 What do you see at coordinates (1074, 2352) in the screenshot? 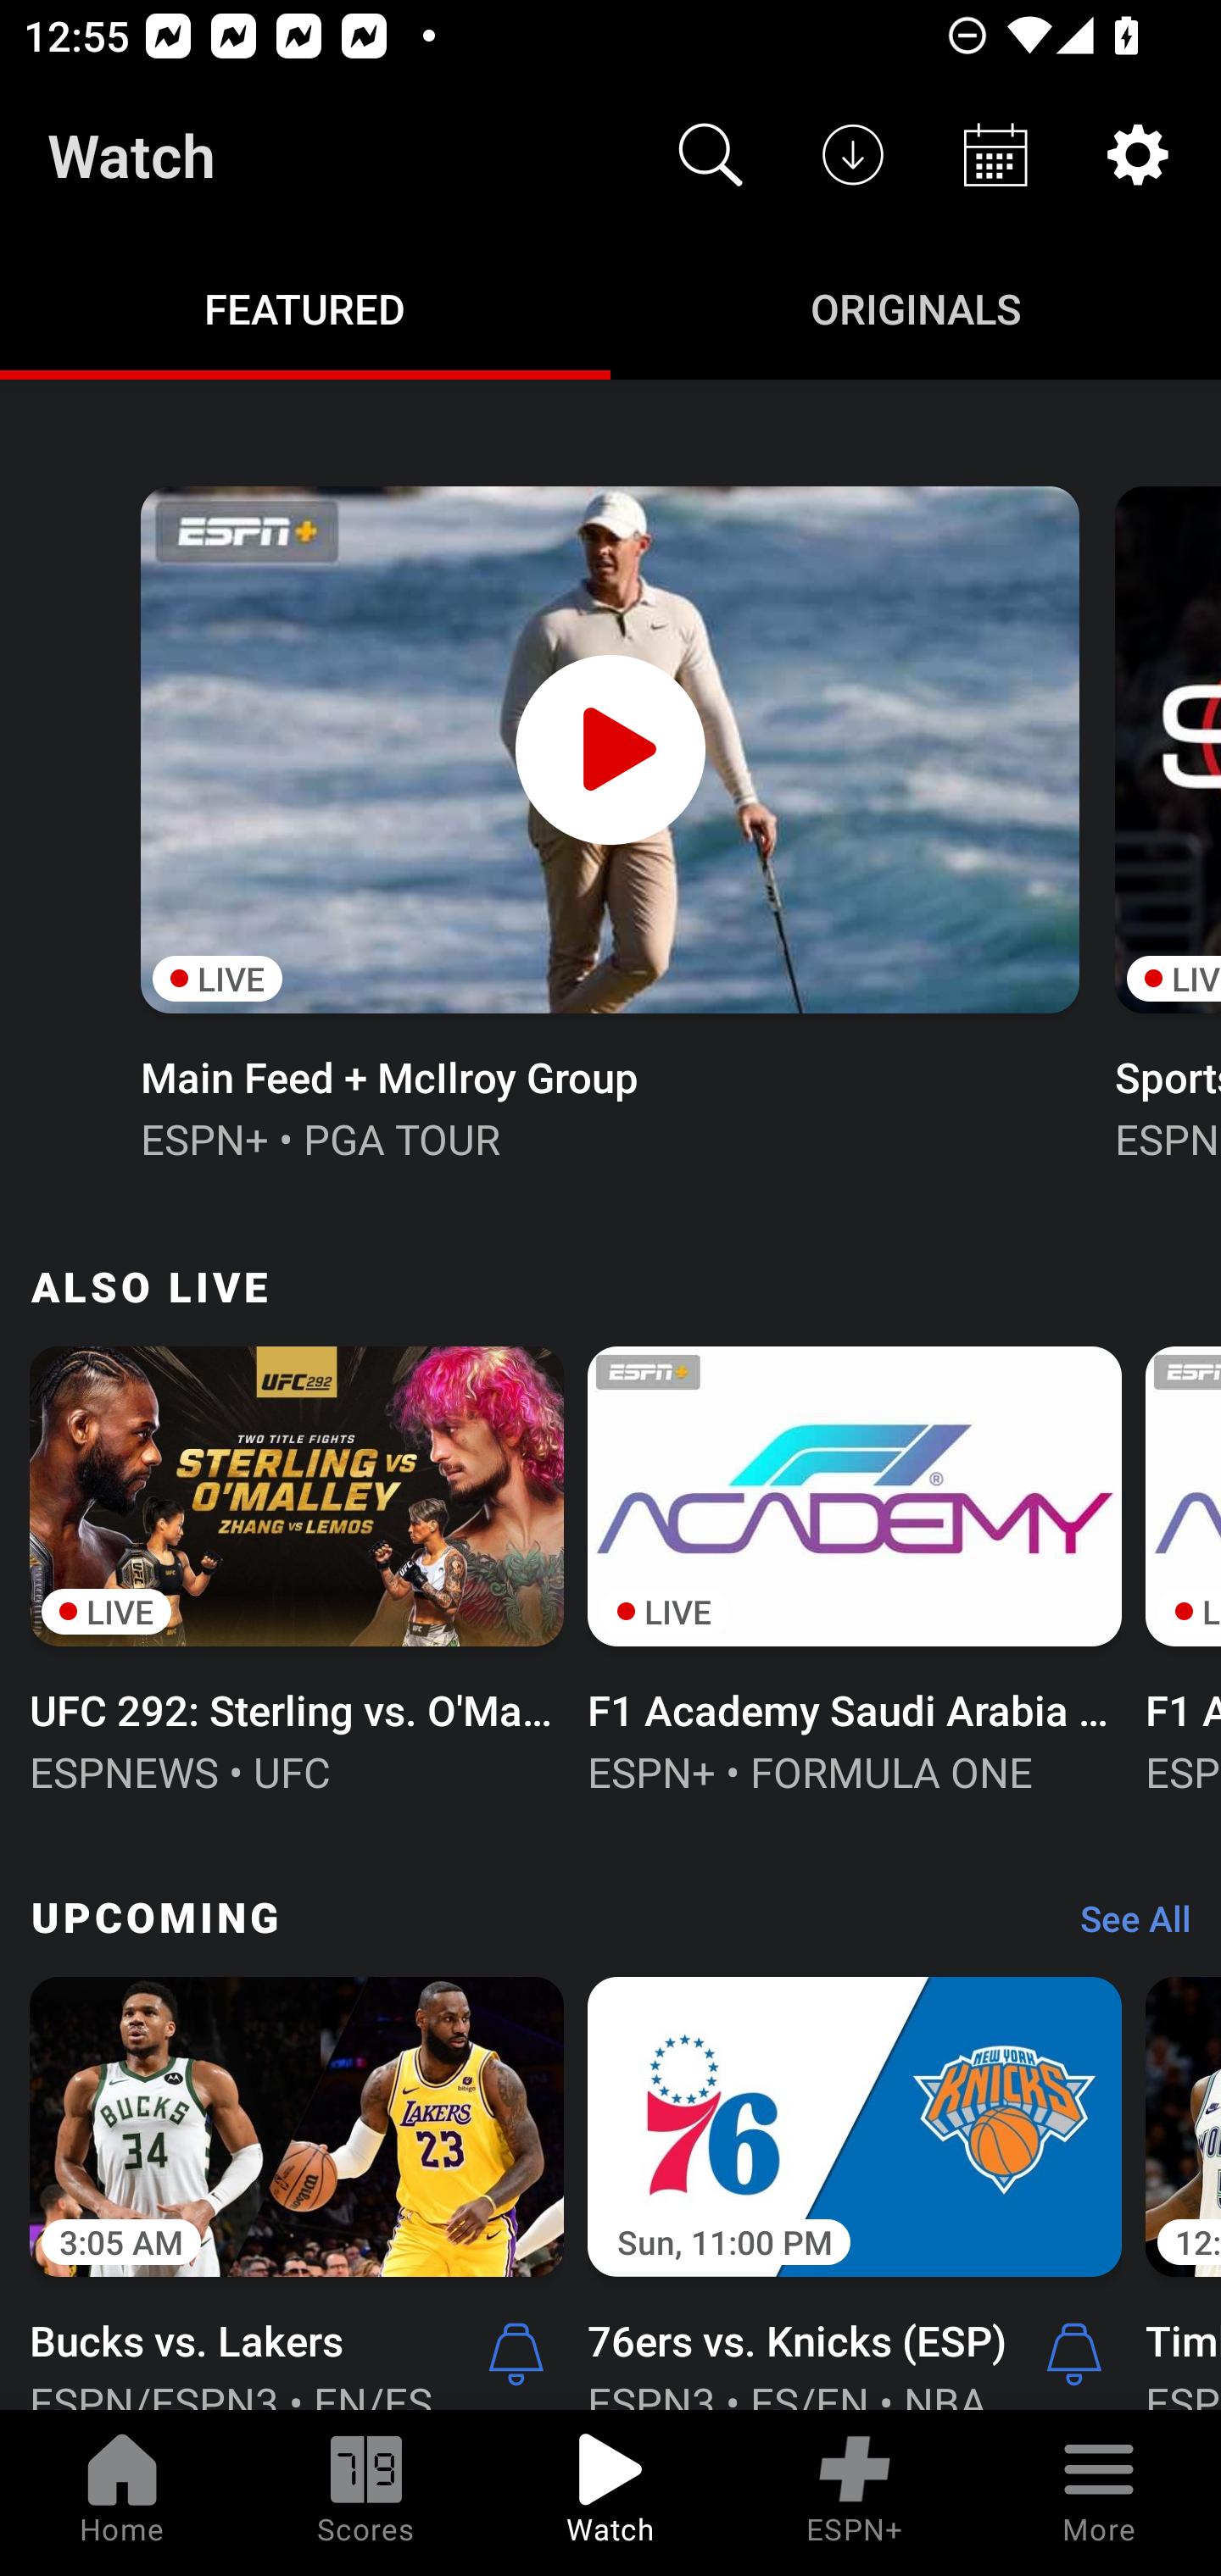
I see `Alerts` at bounding box center [1074, 2352].